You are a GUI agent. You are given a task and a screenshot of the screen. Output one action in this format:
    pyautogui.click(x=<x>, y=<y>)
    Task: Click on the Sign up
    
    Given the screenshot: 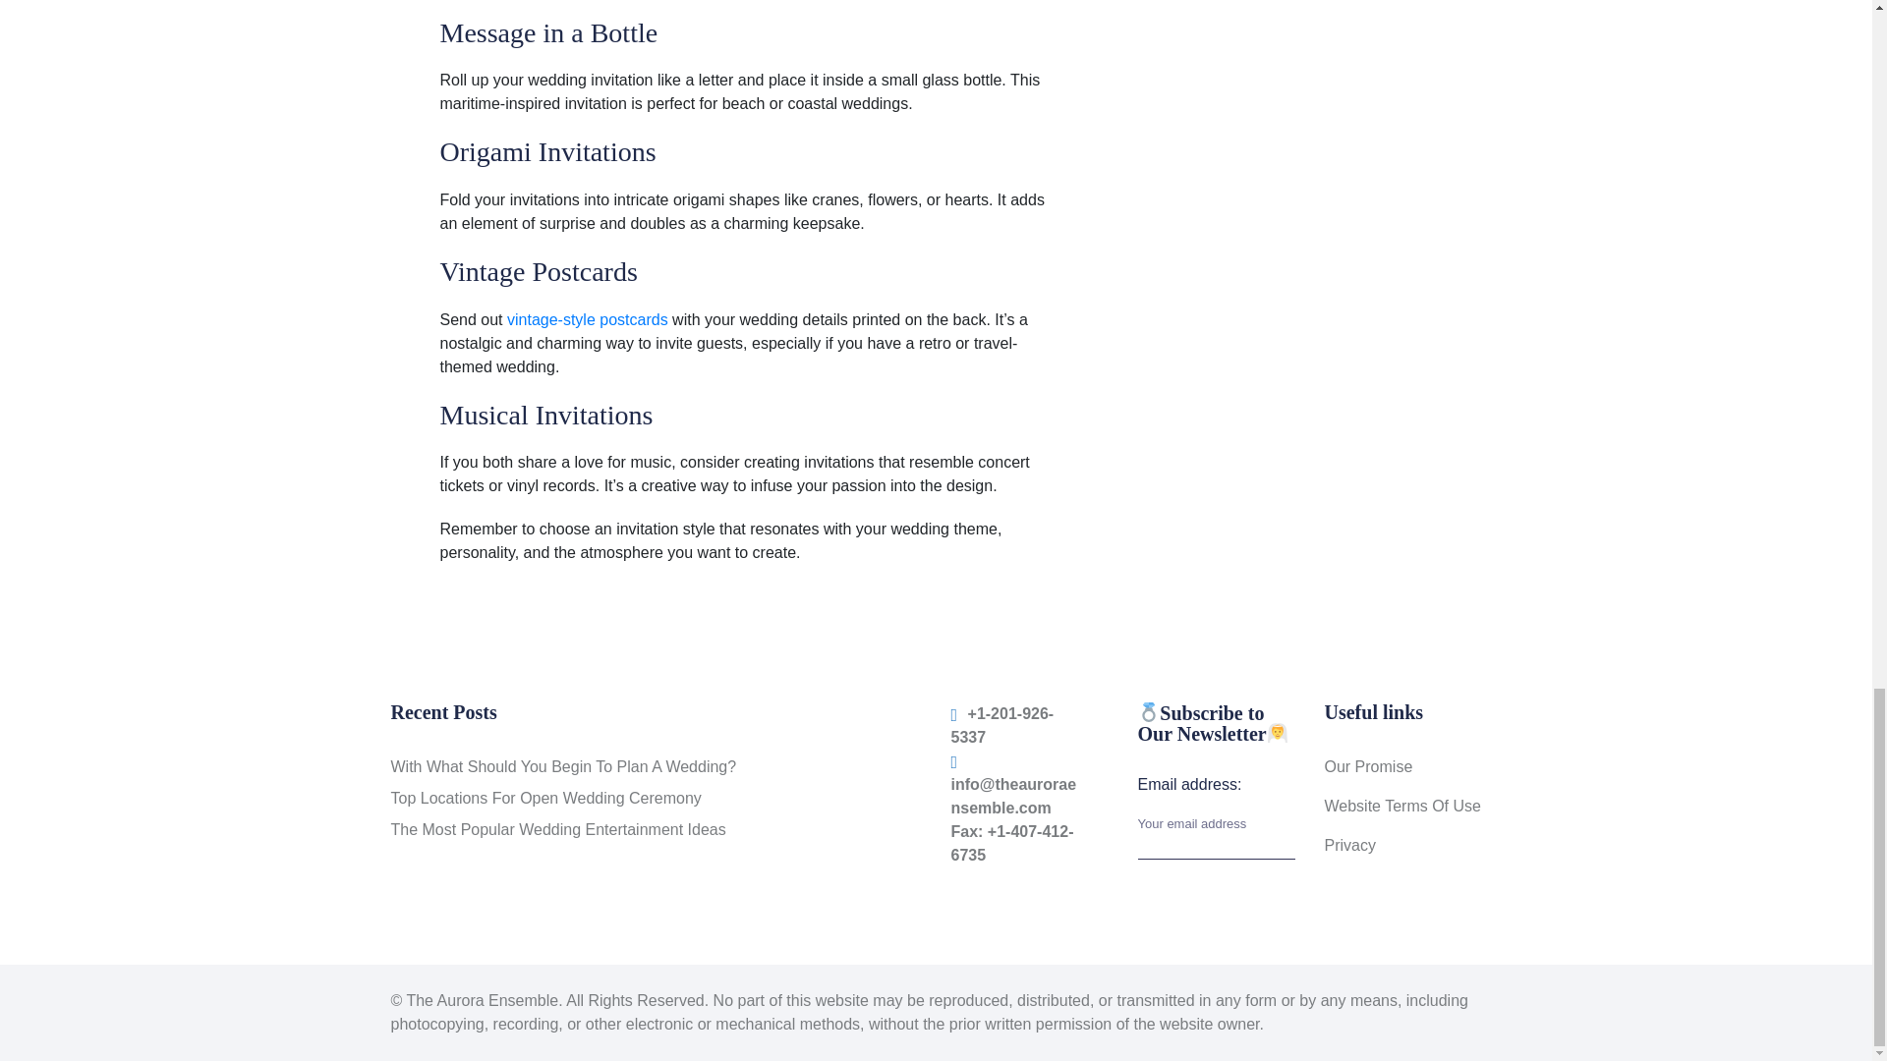 What is the action you would take?
    pyautogui.click(x=1272, y=794)
    